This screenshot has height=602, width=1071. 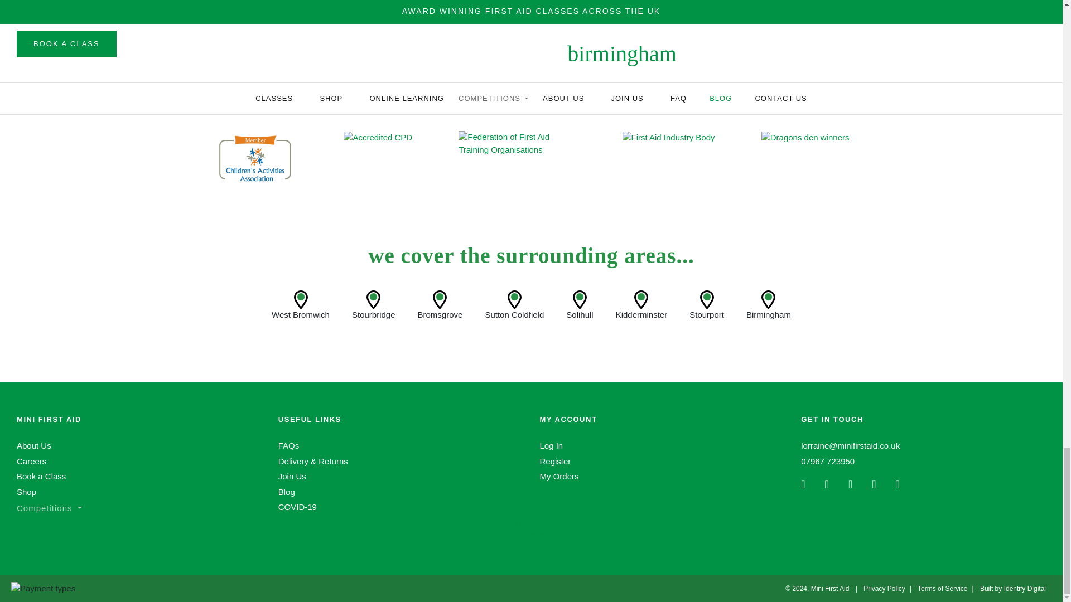 What do you see at coordinates (292, 476) in the screenshot?
I see `Join Us` at bounding box center [292, 476].